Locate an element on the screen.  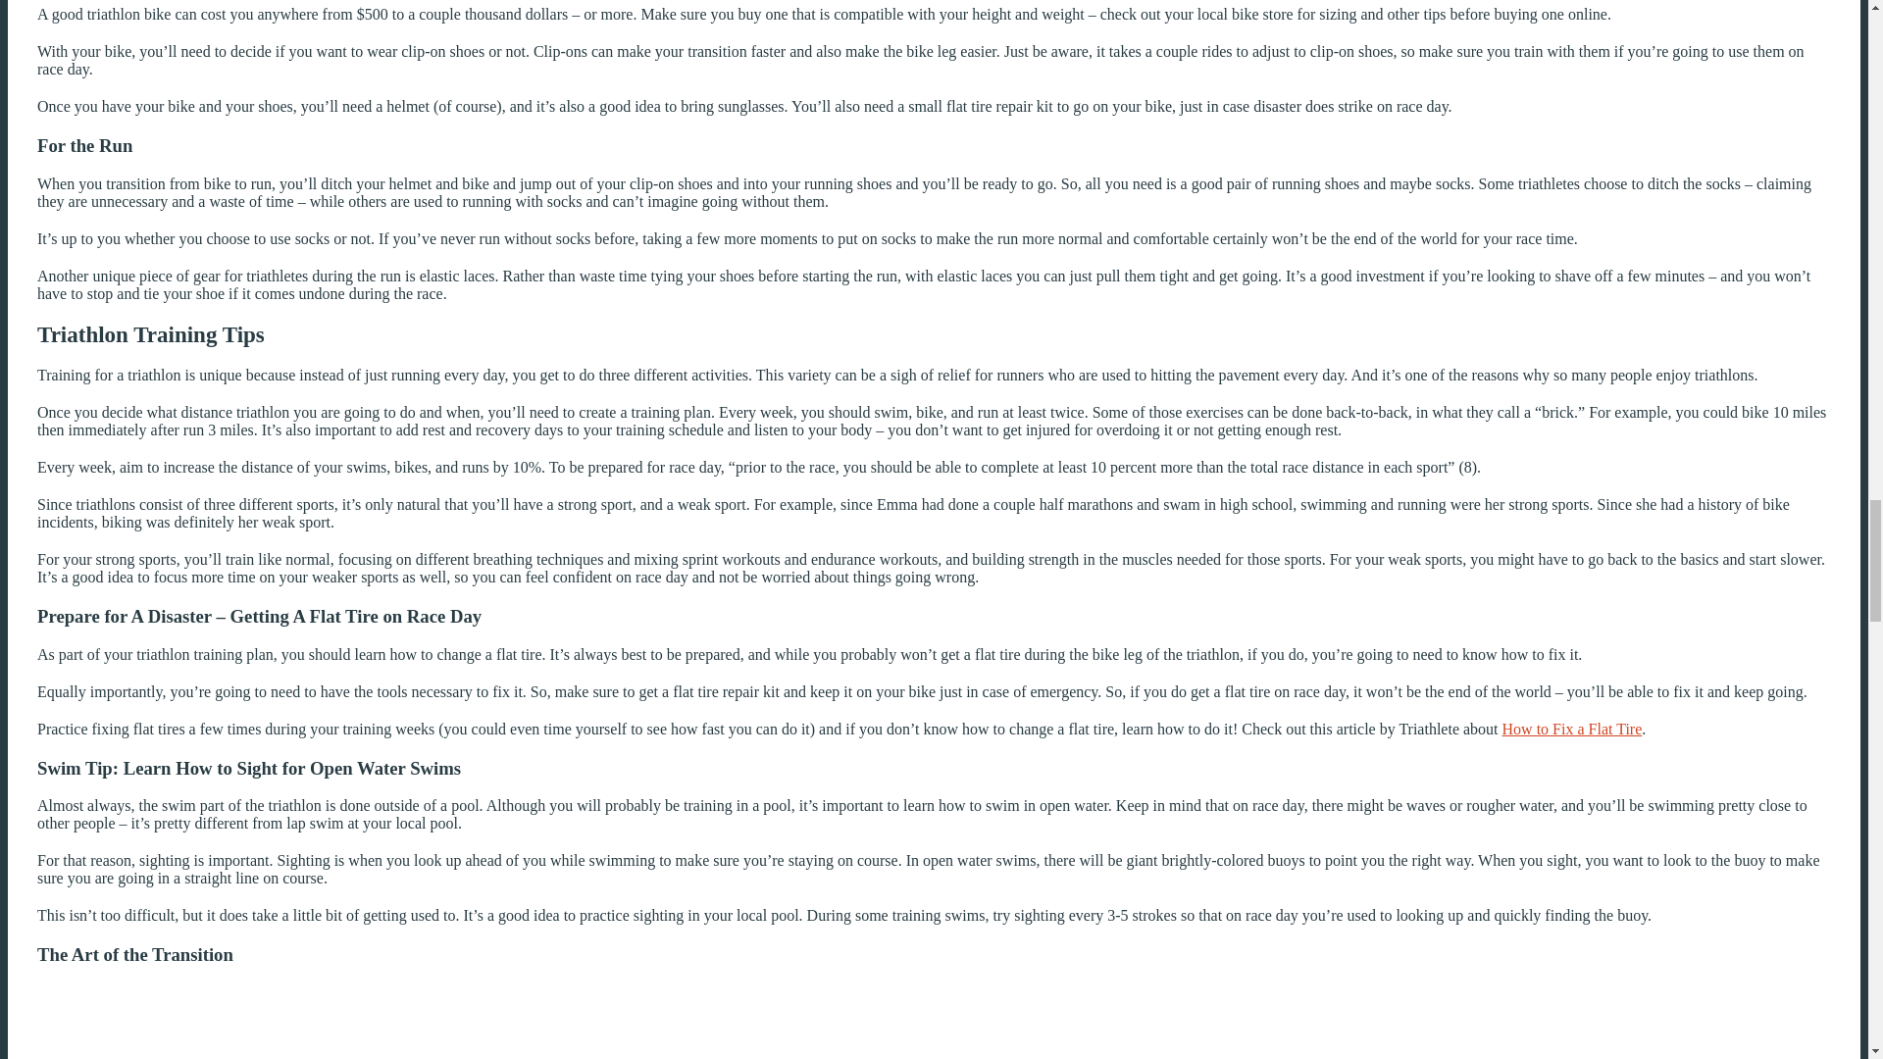
How to Fix a Flat Tire is located at coordinates (1572, 729).